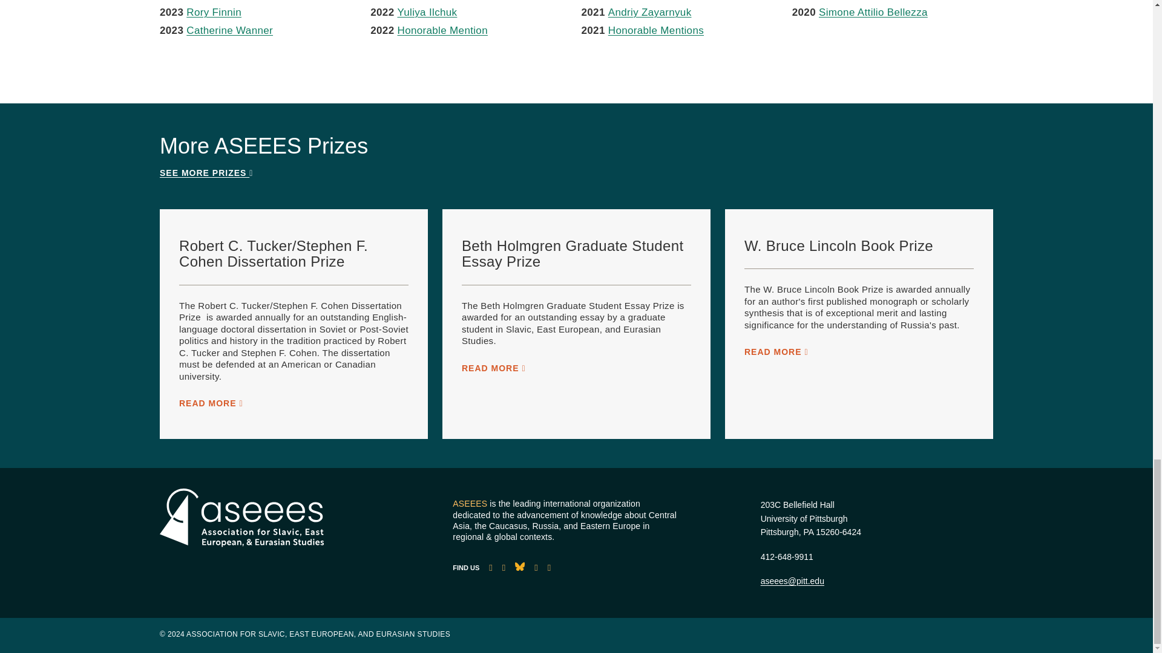 The height and width of the screenshot is (653, 1162). What do you see at coordinates (229, 30) in the screenshot?
I see `Catherine Wanner` at bounding box center [229, 30].